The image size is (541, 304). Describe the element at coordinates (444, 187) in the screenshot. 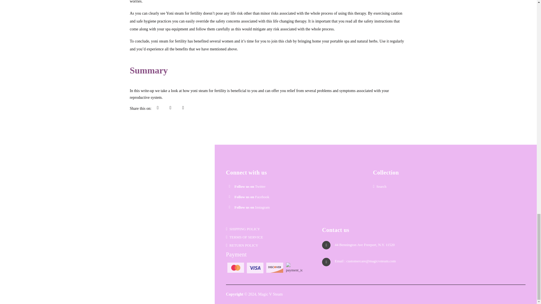

I see `Search` at that location.